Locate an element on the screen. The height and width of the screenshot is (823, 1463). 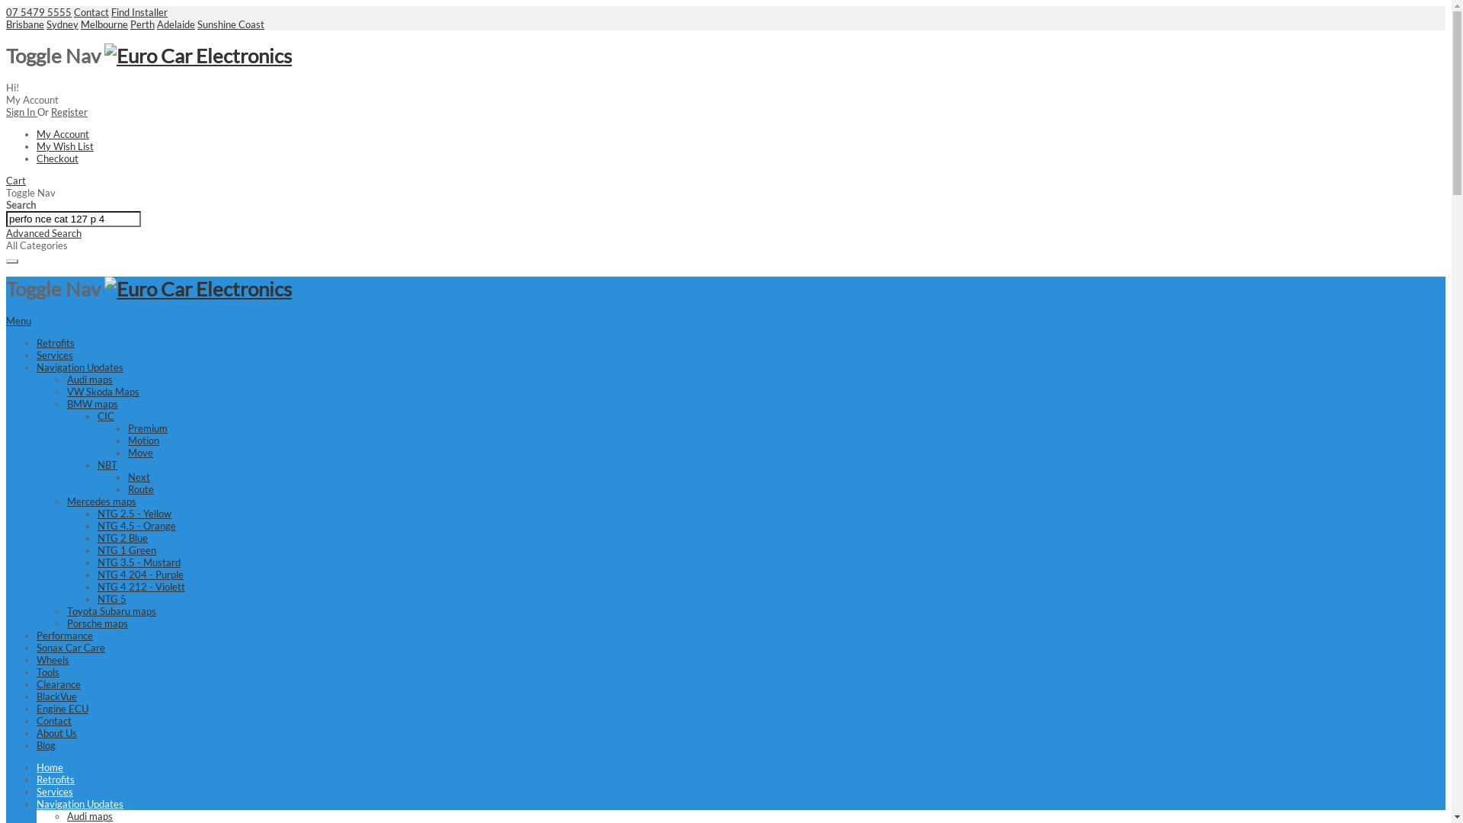
Euro Car Electronics is located at coordinates (198, 289).